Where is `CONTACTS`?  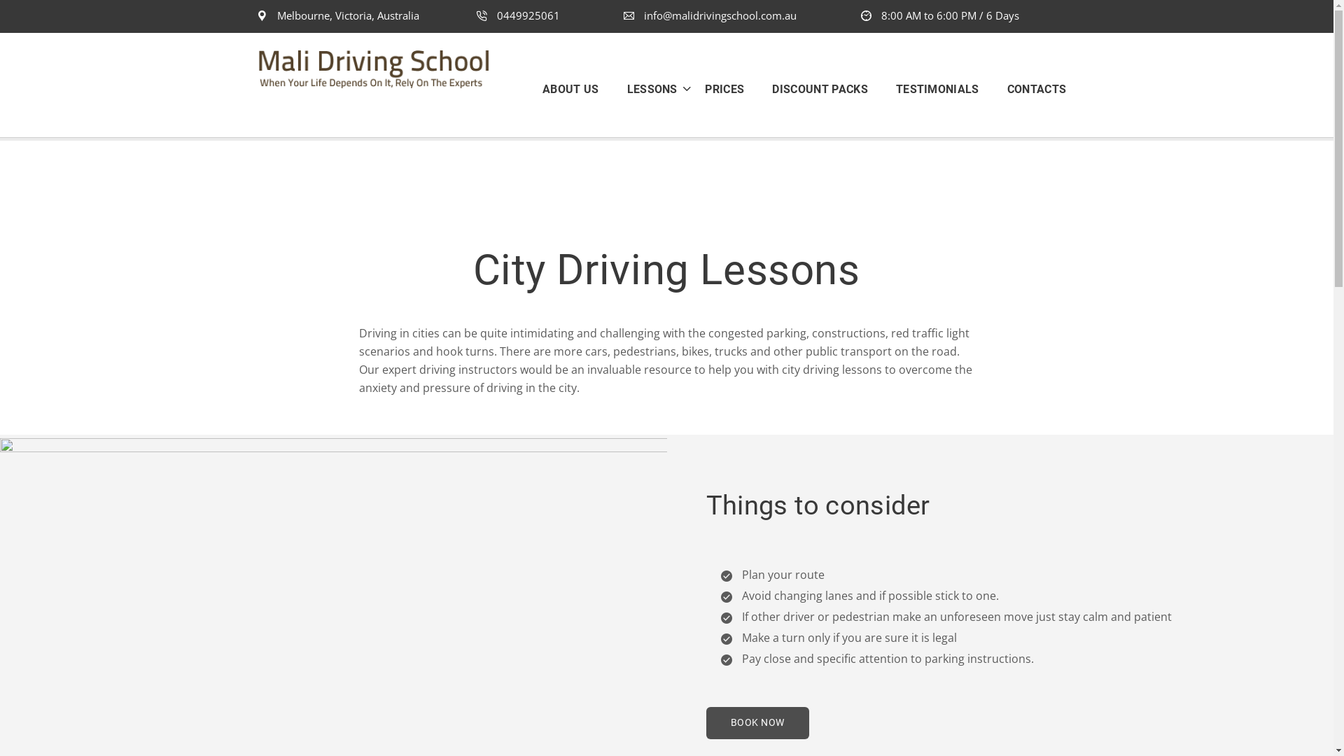
CONTACTS is located at coordinates (1030, 89).